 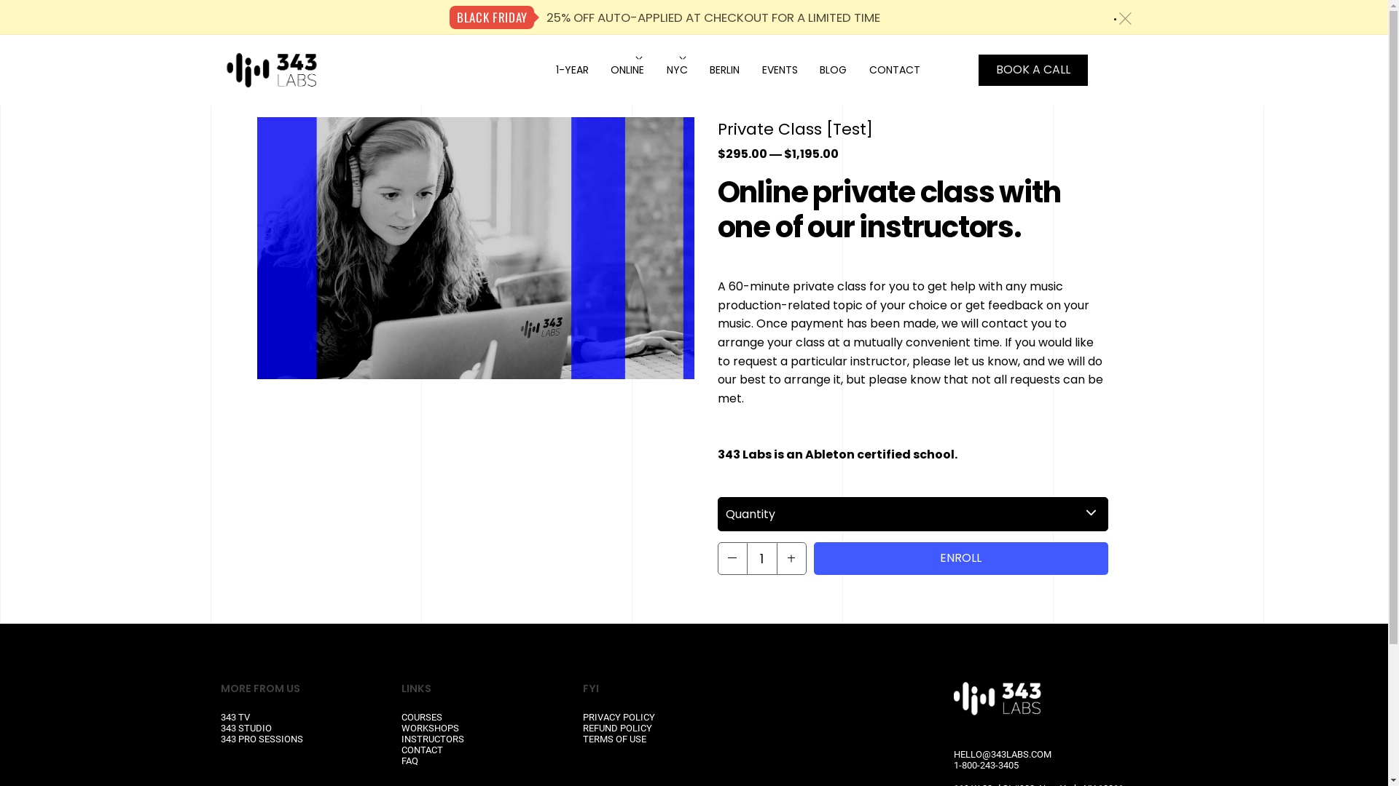 What do you see at coordinates (433, 739) in the screenshot?
I see `INSTRUCTORS` at bounding box center [433, 739].